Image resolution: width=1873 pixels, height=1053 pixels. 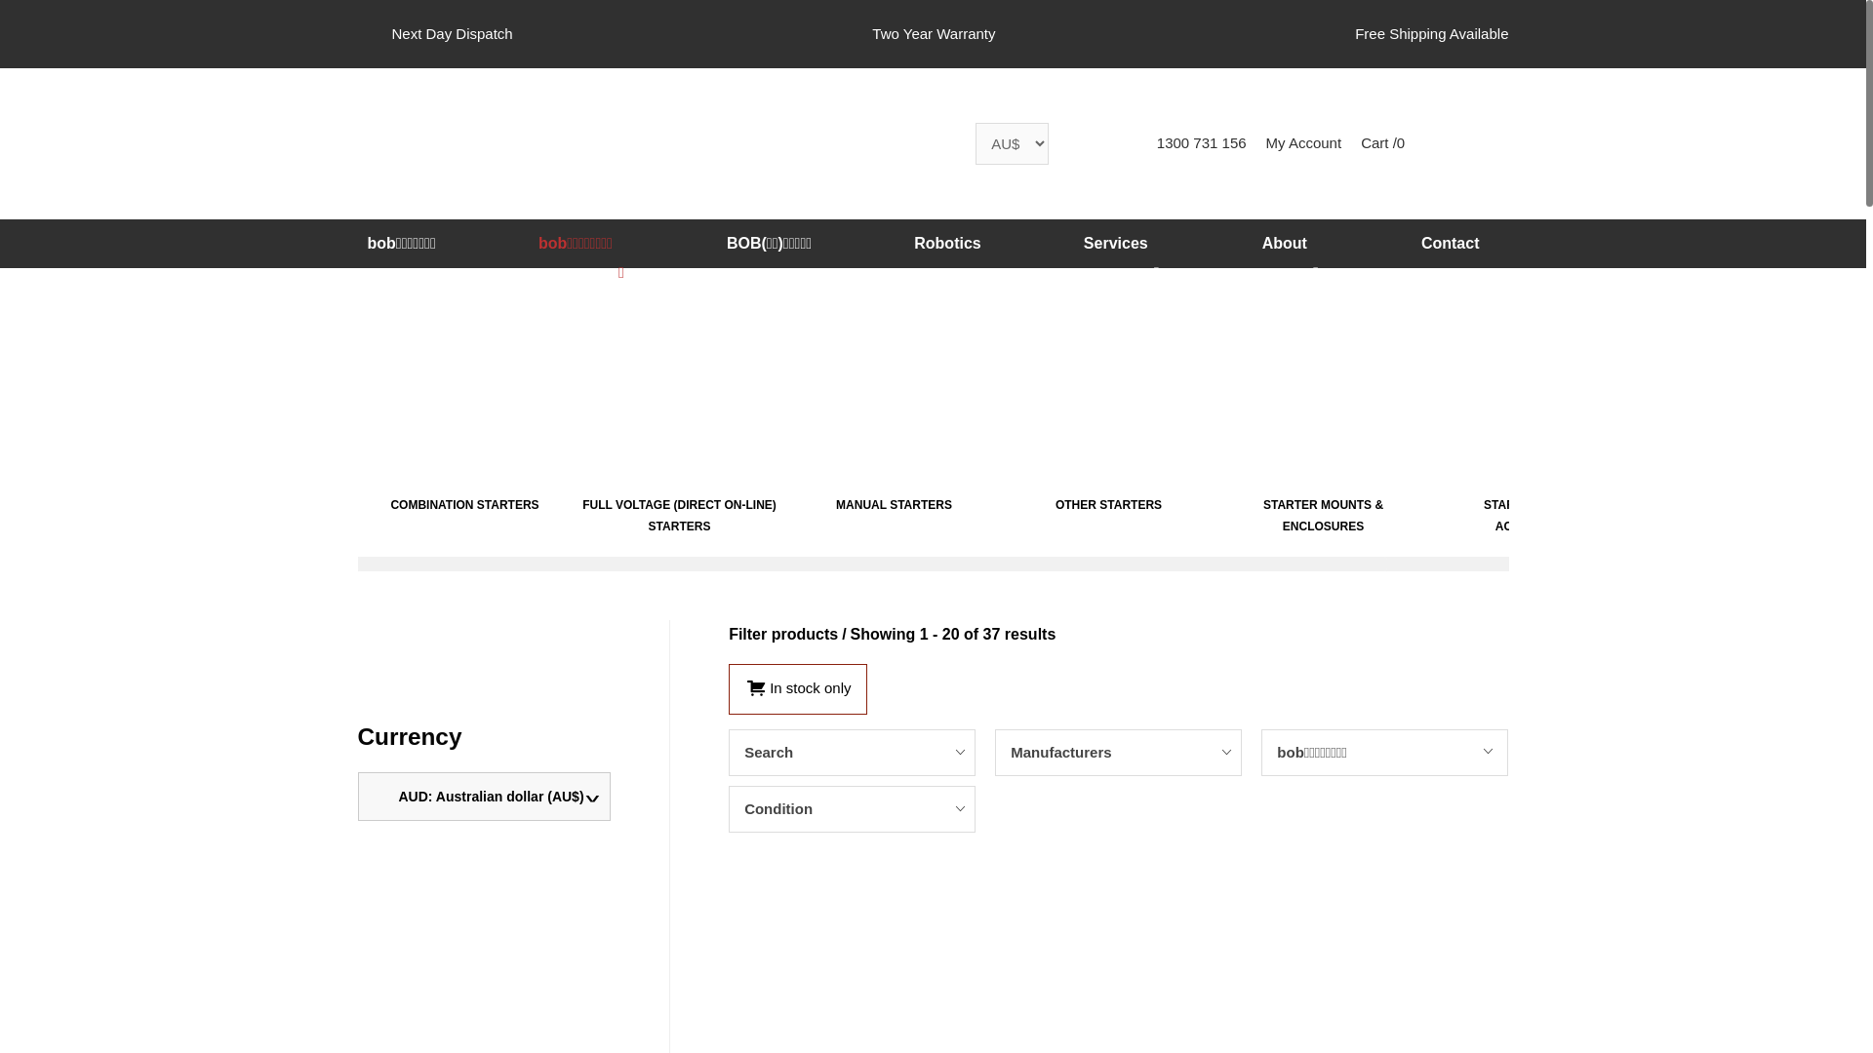 What do you see at coordinates (1122, 244) in the screenshot?
I see `Services` at bounding box center [1122, 244].